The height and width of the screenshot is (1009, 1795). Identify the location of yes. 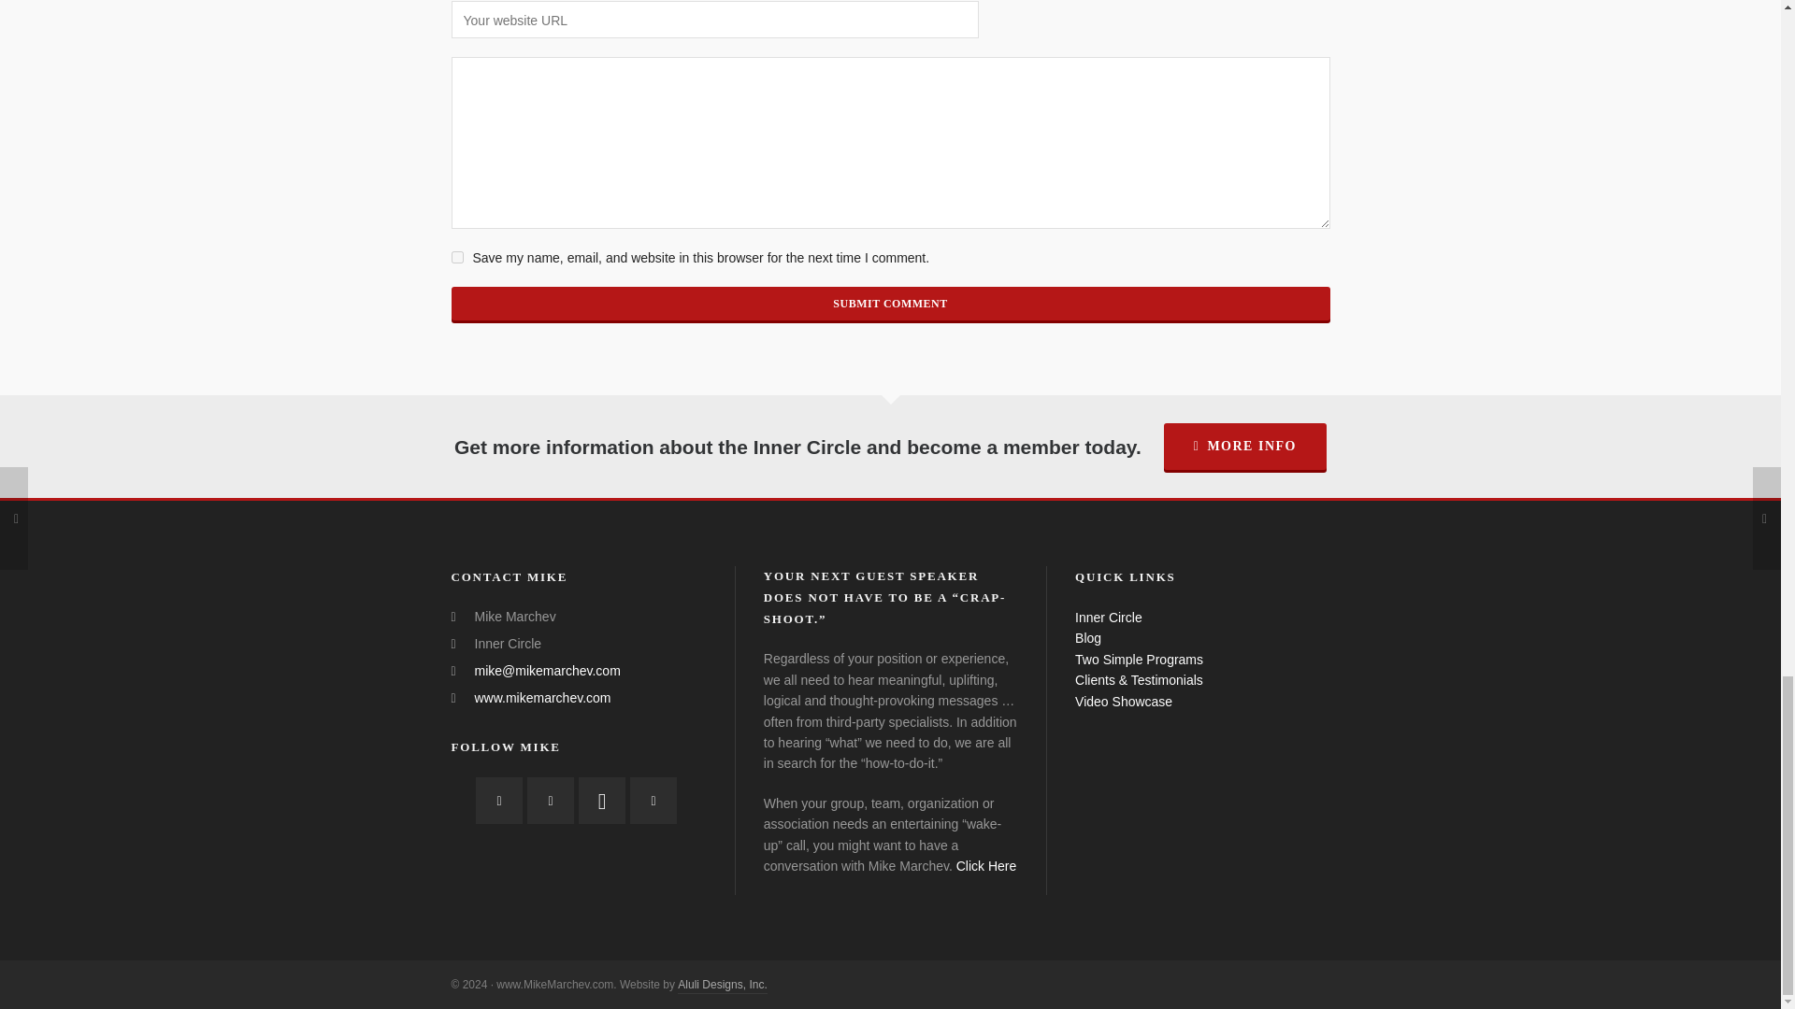
(456, 256).